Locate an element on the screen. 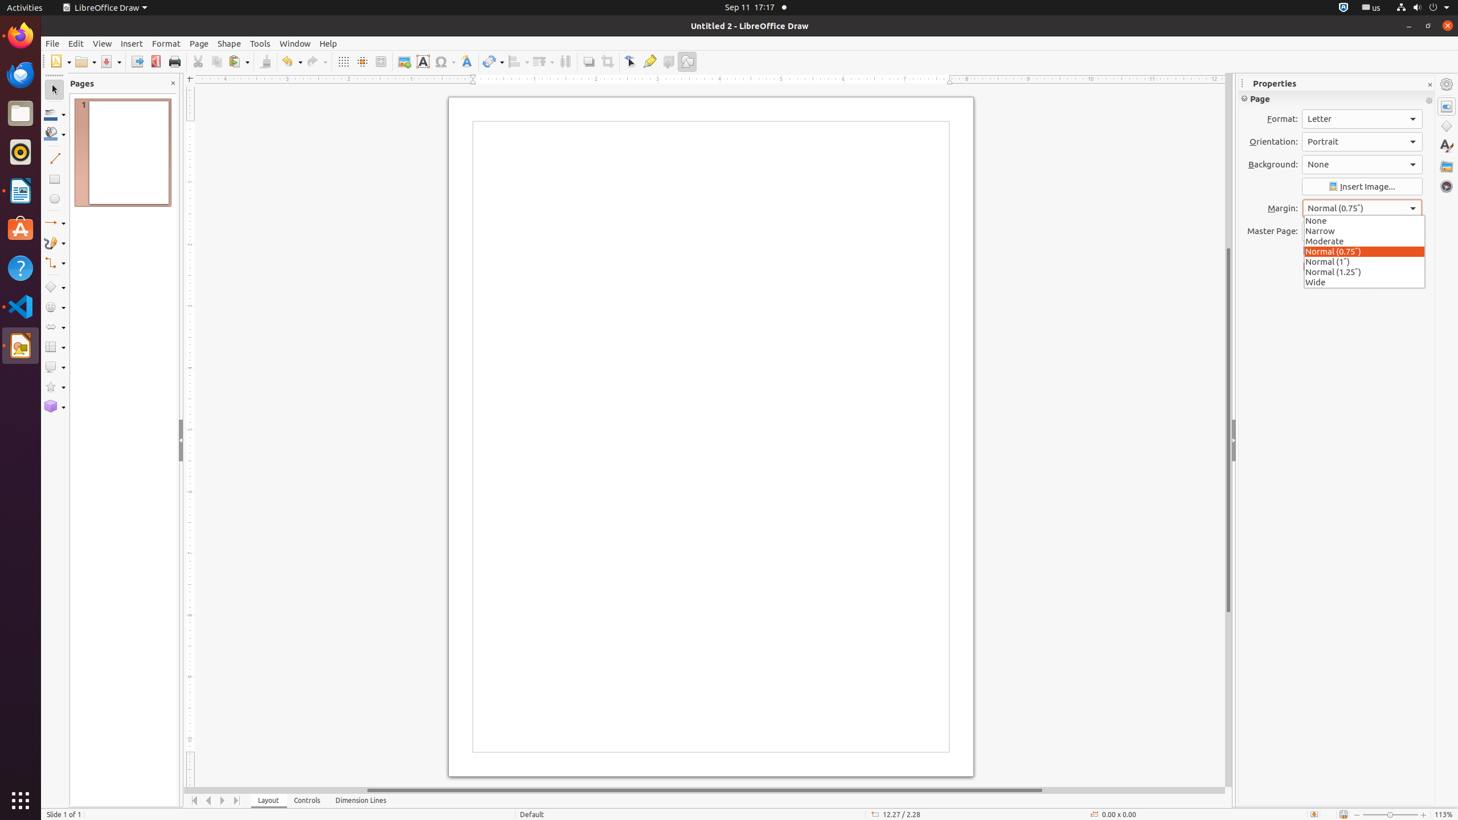  Cut is located at coordinates (198, 61).